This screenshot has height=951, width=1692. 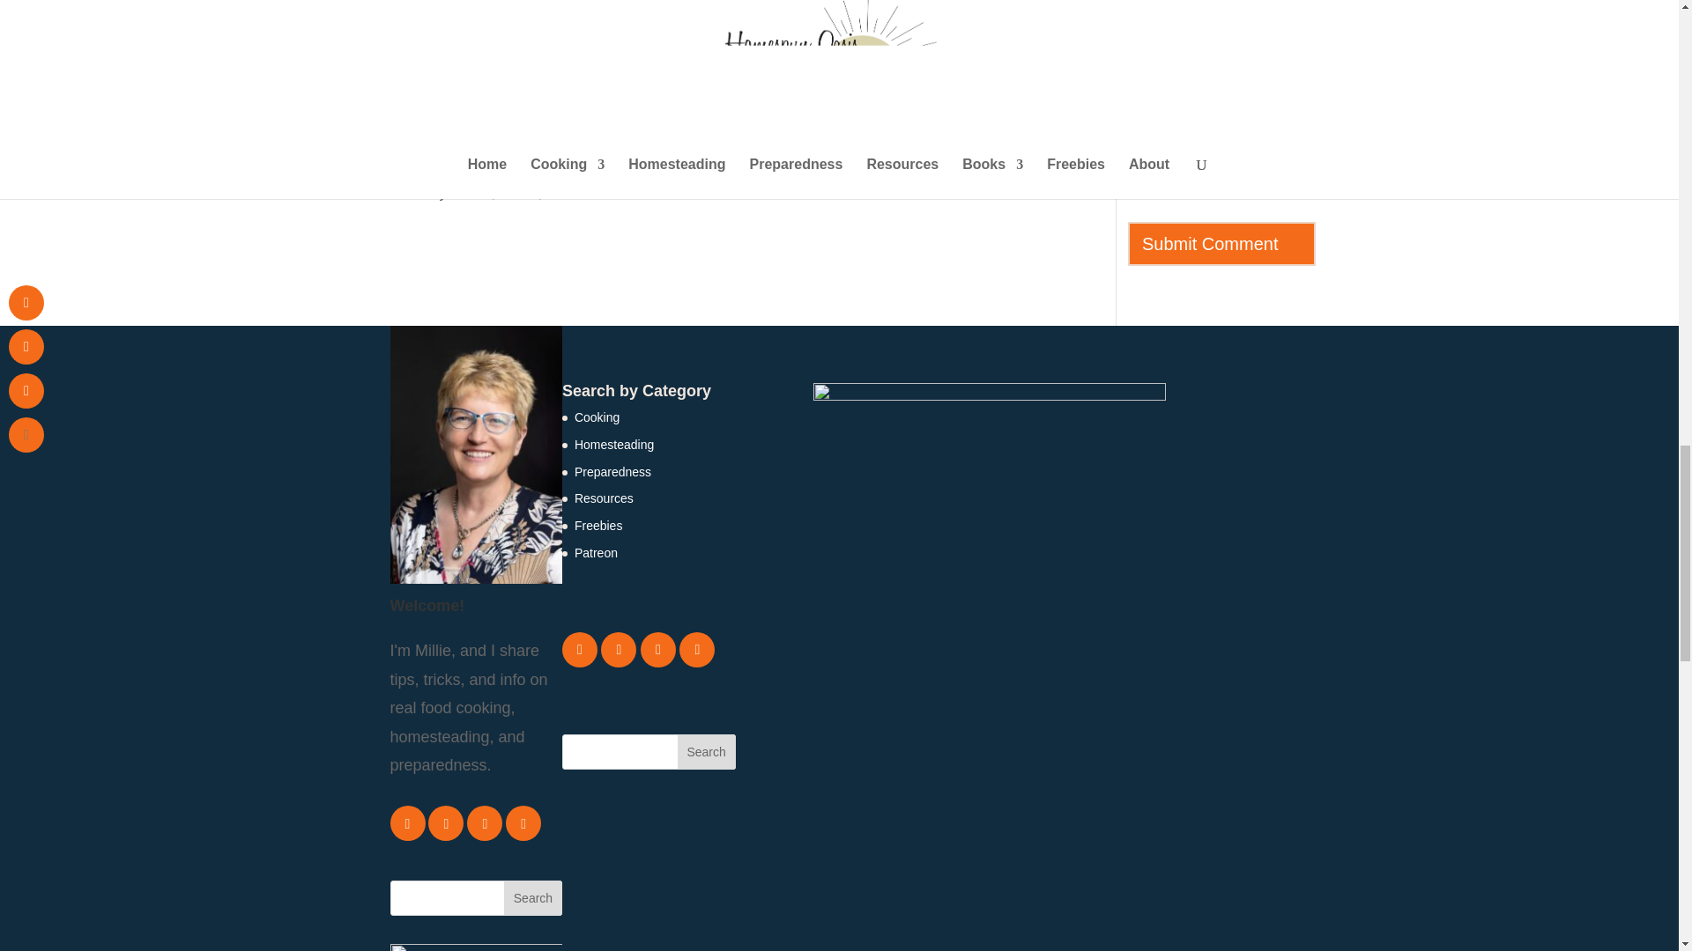 I want to click on Search, so click(x=532, y=898).